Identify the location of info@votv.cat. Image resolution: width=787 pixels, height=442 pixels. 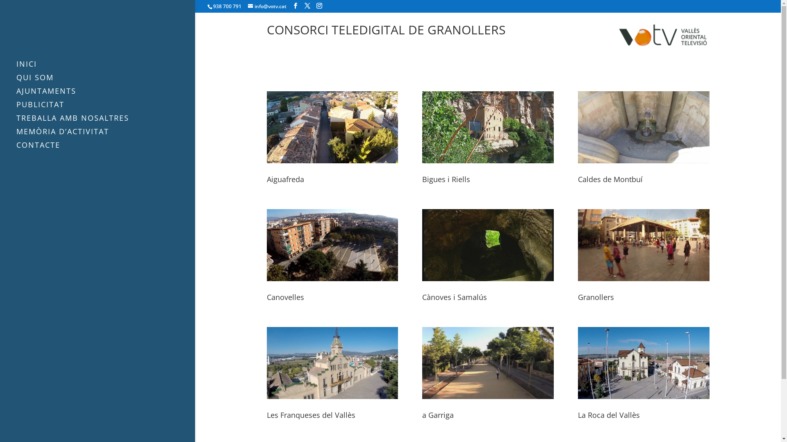
(267, 7).